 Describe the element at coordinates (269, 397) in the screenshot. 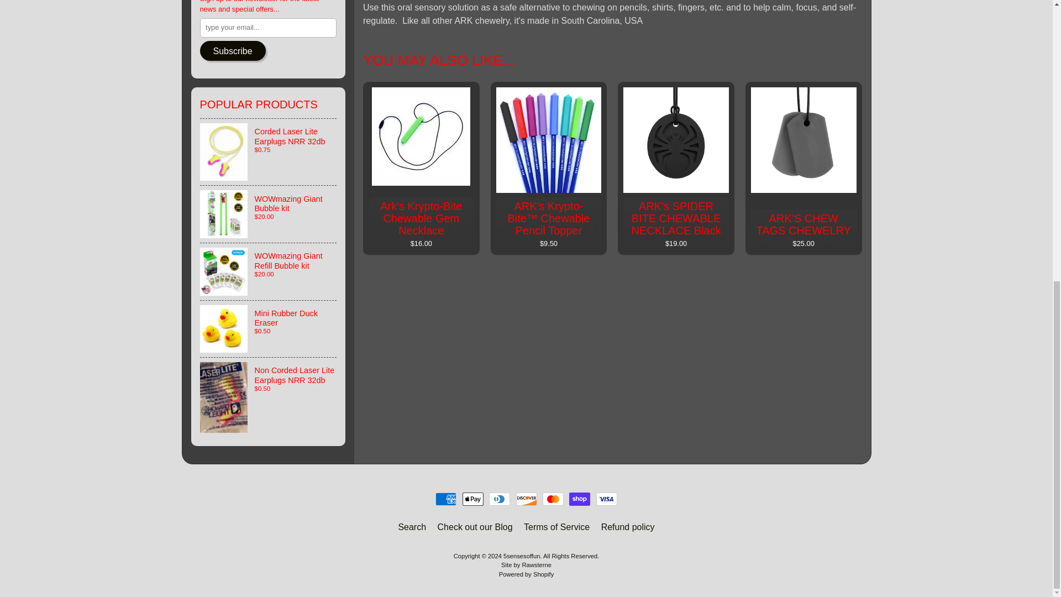

I see `Non Corded Laser Lite Earplugs NRR 32db` at that location.